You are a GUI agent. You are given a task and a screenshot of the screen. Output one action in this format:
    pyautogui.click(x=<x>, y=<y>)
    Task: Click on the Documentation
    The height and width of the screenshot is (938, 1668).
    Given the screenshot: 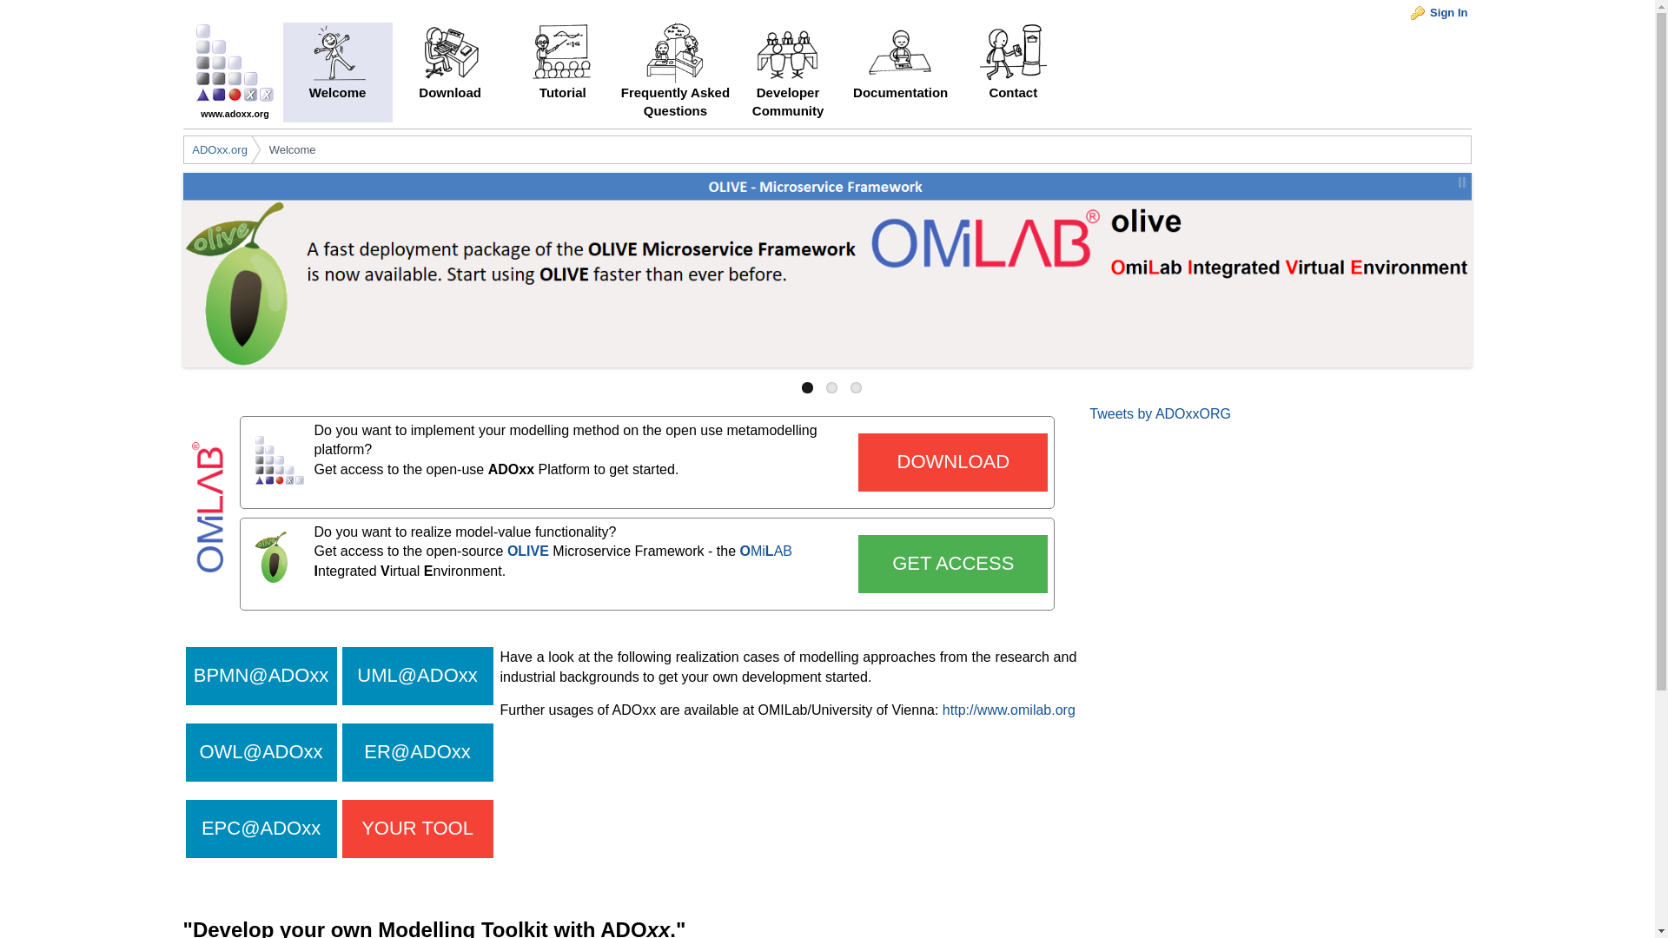 What is the action you would take?
    pyautogui.click(x=900, y=72)
    